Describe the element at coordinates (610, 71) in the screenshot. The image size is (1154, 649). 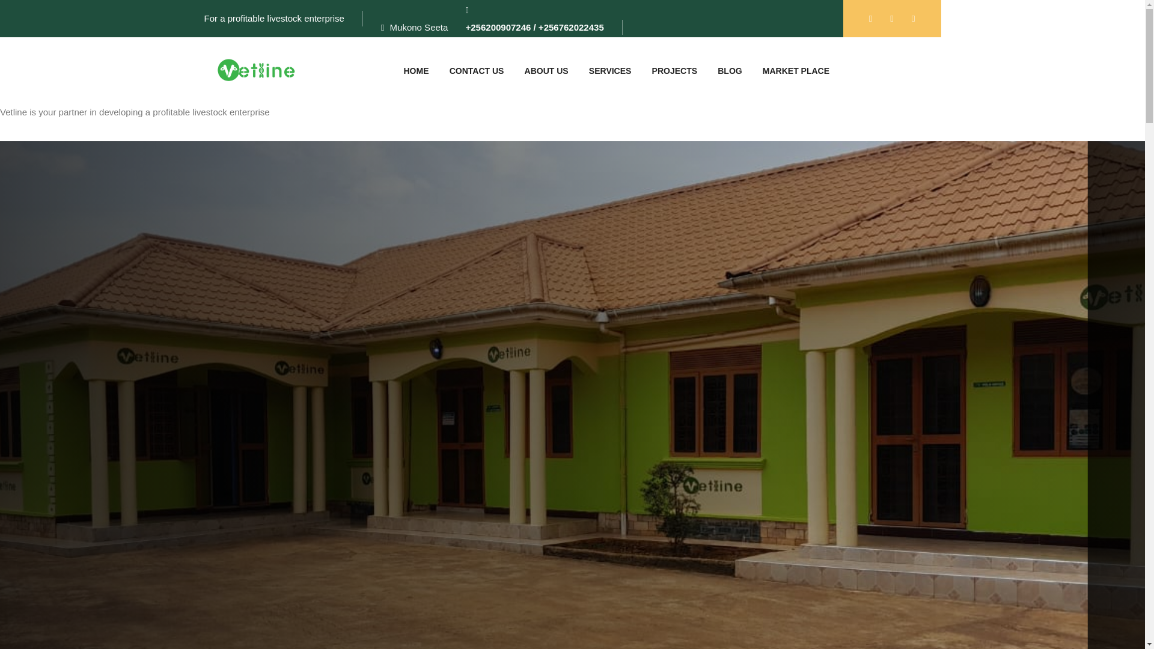
I see `SERVICES` at that location.